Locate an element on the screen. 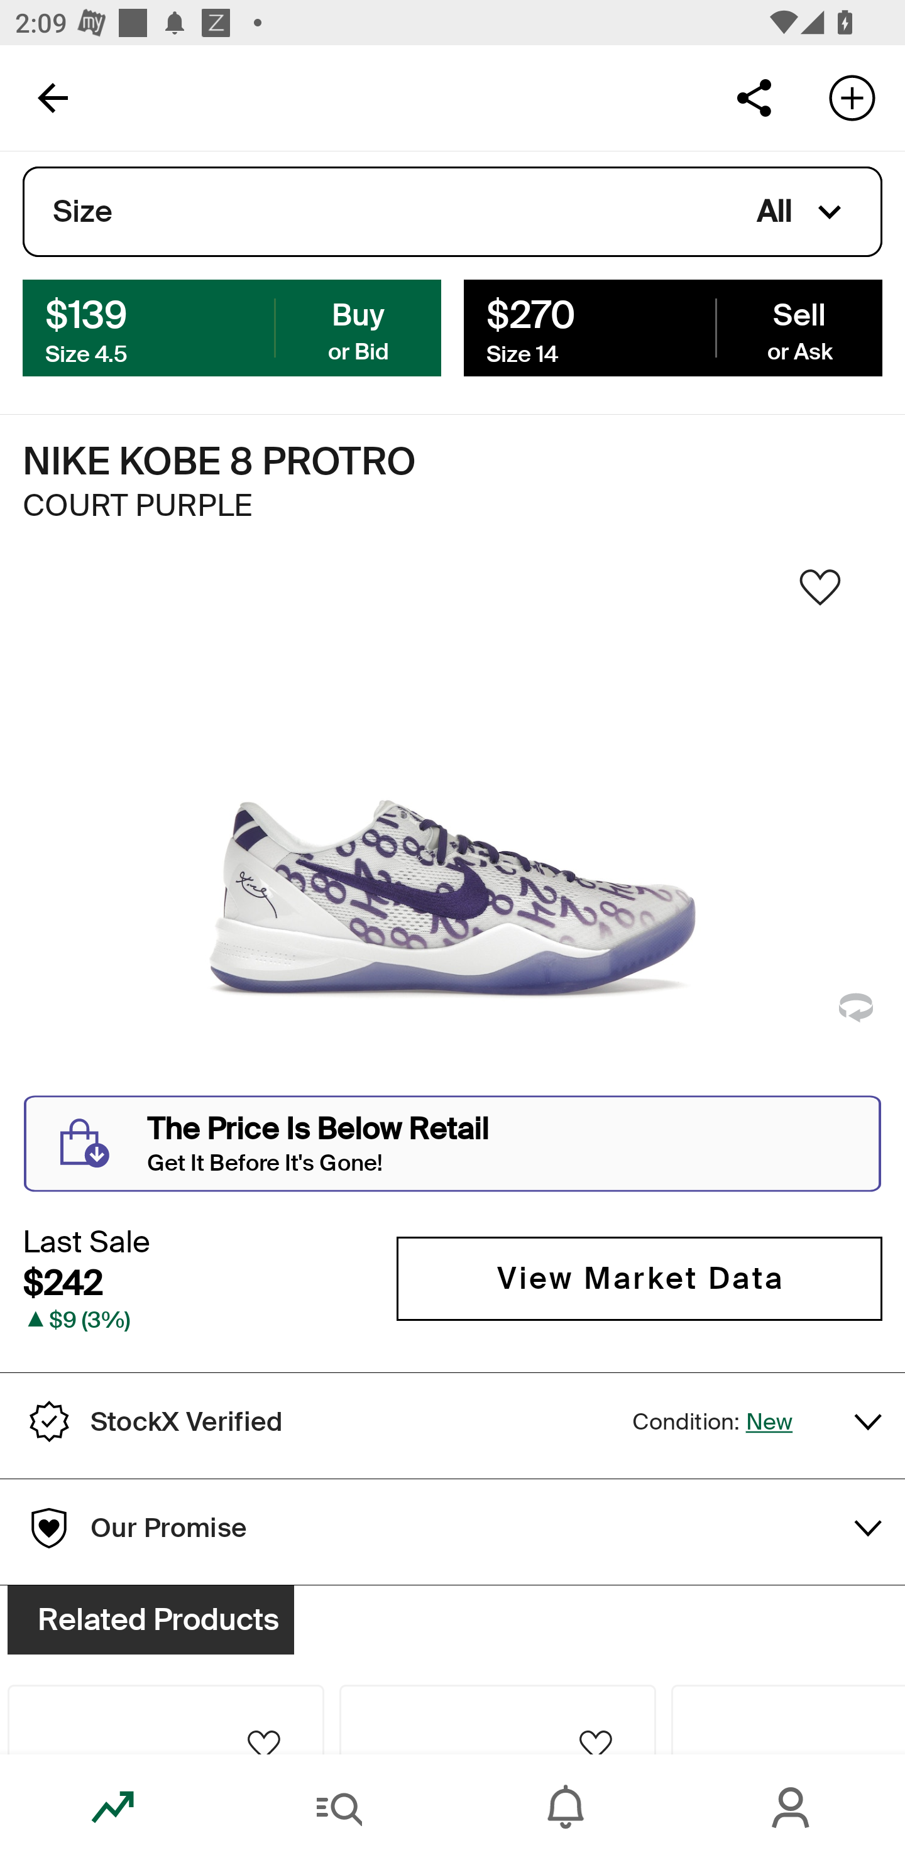 This screenshot has height=1860, width=905. Size All is located at coordinates (452, 212).